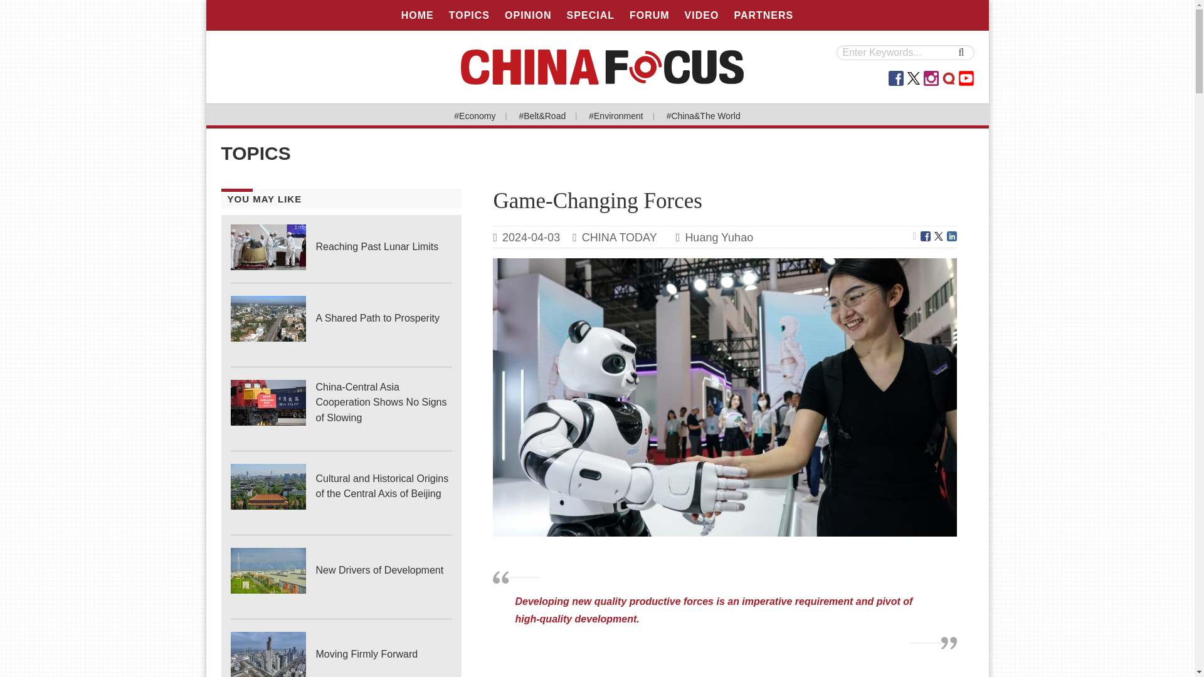  Describe the element at coordinates (650, 15) in the screenshot. I see `FORUM` at that location.